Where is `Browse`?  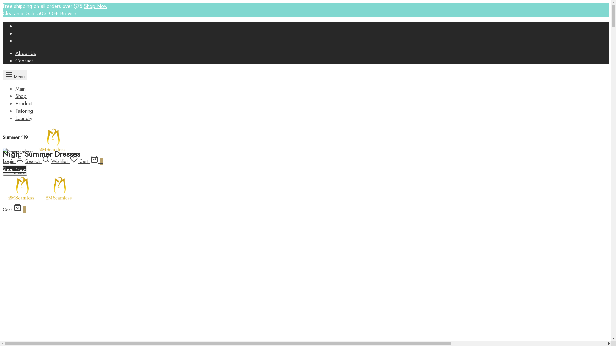 Browse is located at coordinates (68, 13).